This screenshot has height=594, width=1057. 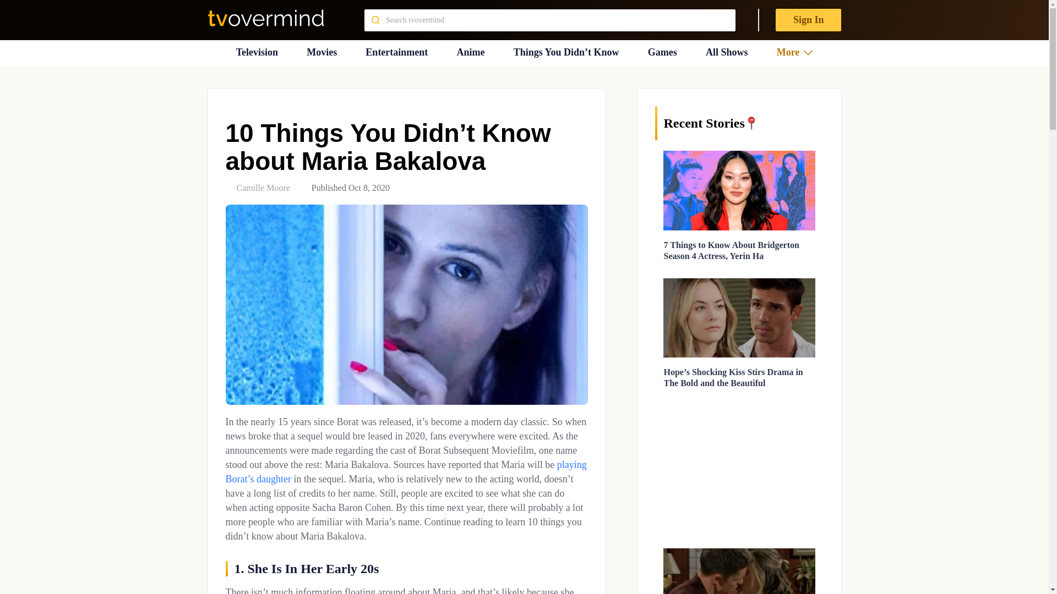 I want to click on Television, so click(x=257, y=52).